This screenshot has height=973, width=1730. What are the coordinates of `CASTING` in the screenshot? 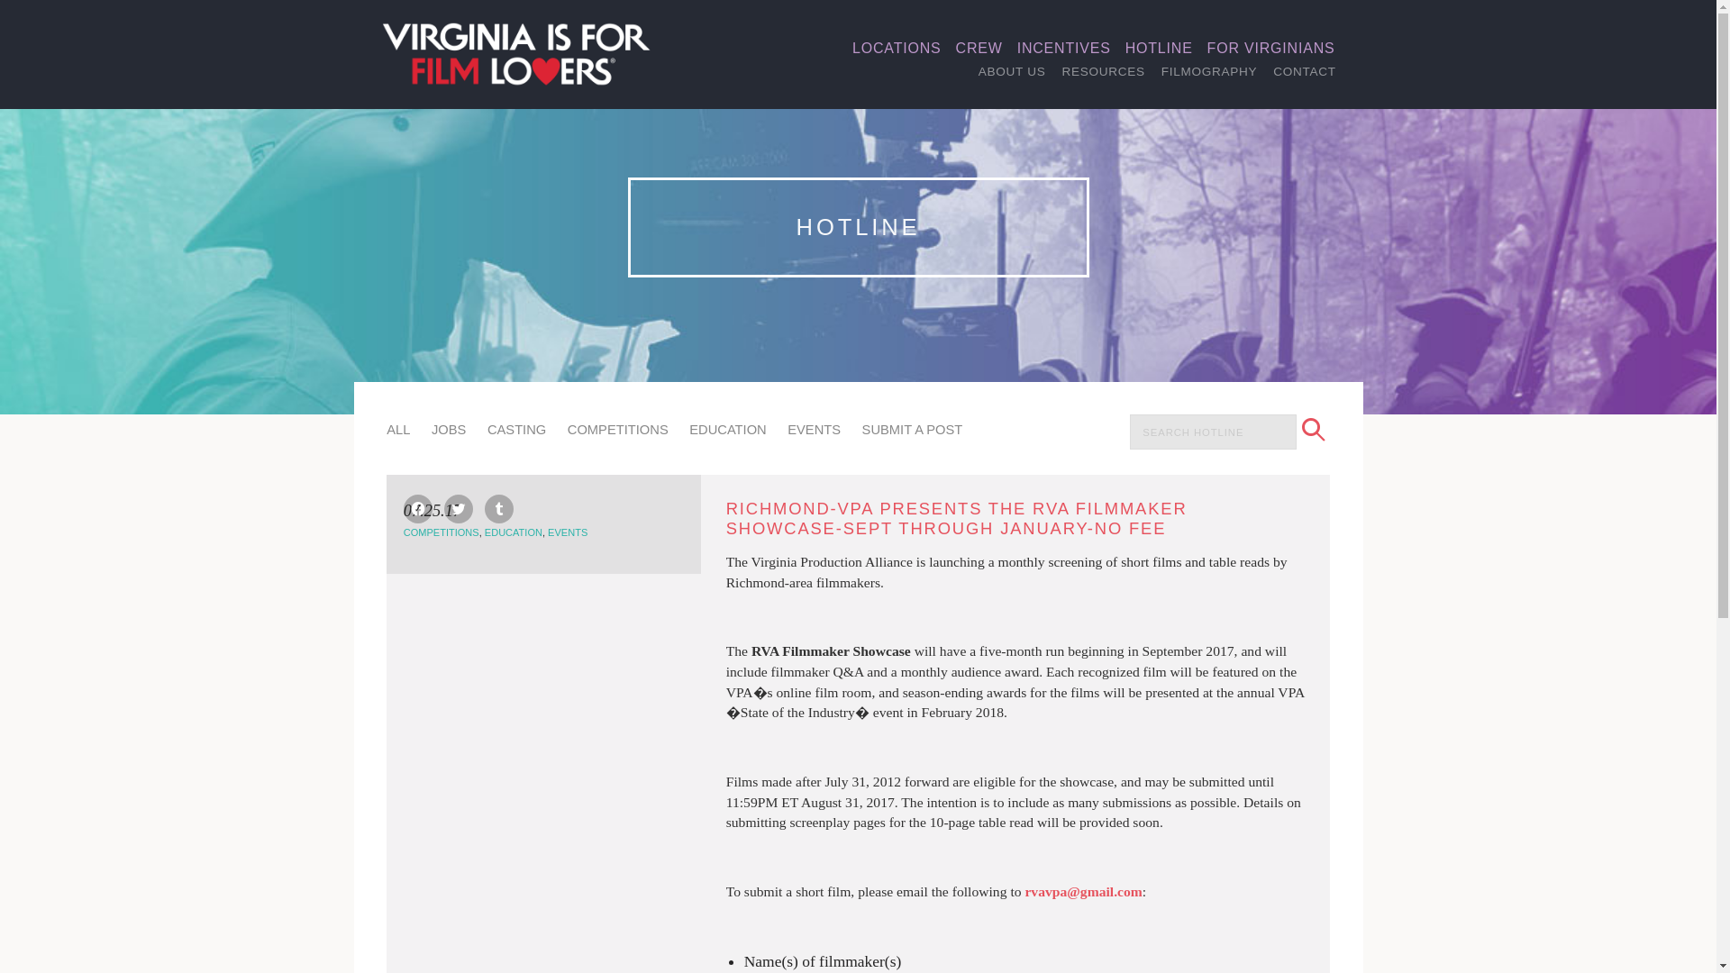 It's located at (517, 429).